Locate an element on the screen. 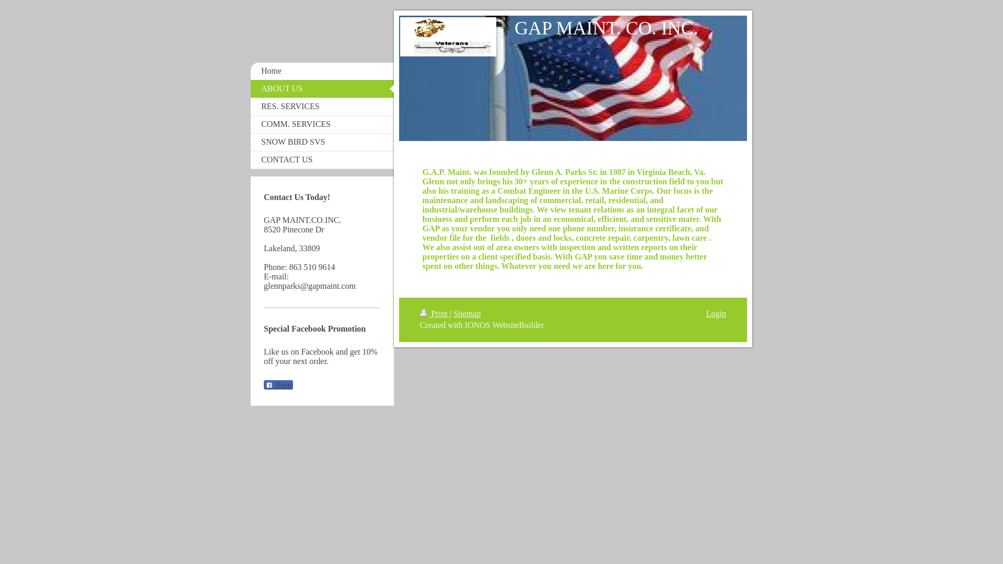 This screenshot has width=1003, height=564. ABOUT US is located at coordinates (322, 89).